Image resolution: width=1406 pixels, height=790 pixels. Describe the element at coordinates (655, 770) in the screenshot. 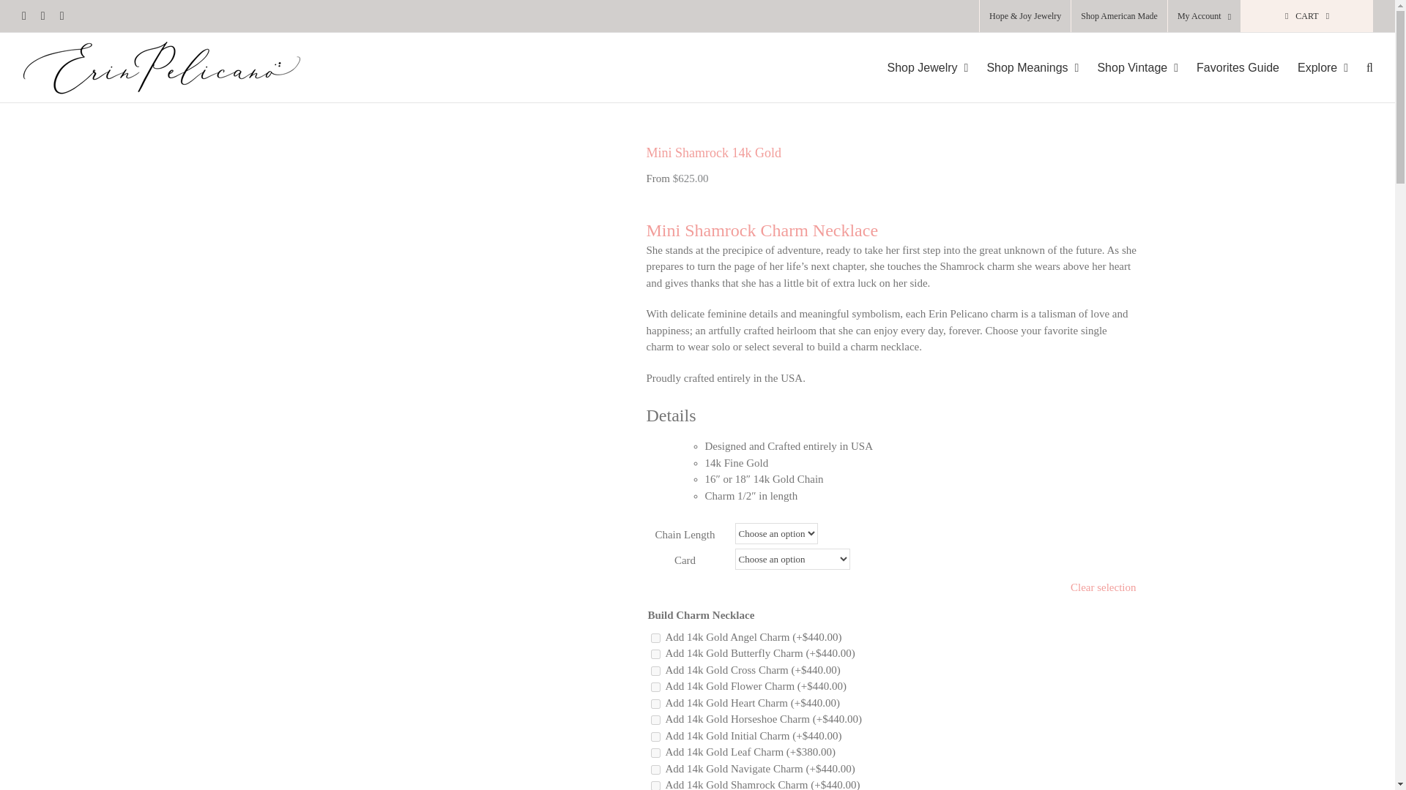

I see `add-14k-gold-navigate-charm` at that location.